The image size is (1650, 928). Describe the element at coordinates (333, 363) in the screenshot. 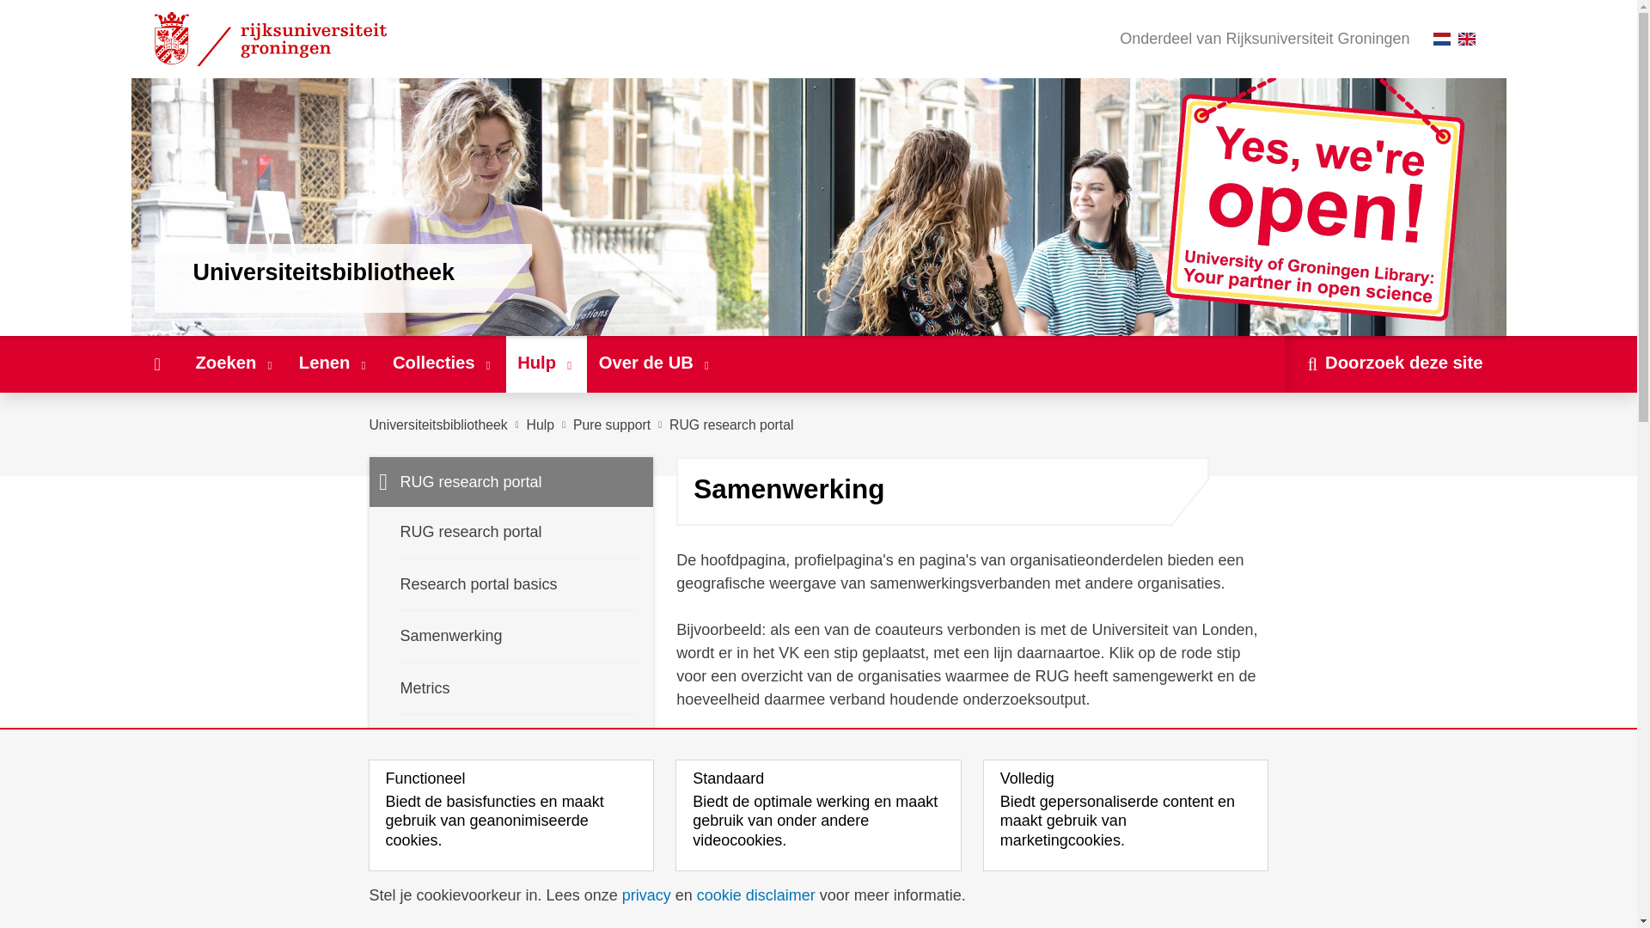

I see `Lenen` at that location.